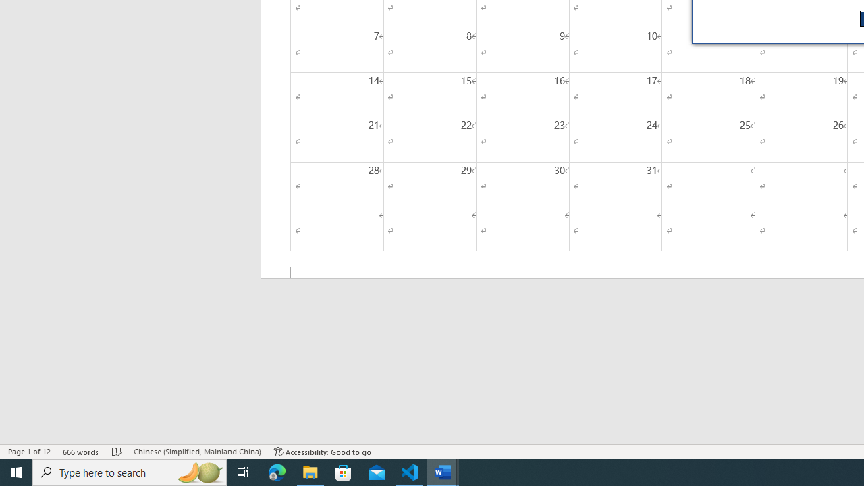 Image resolution: width=864 pixels, height=486 pixels. What do you see at coordinates (130, 473) in the screenshot?
I see `Type here to search` at bounding box center [130, 473].